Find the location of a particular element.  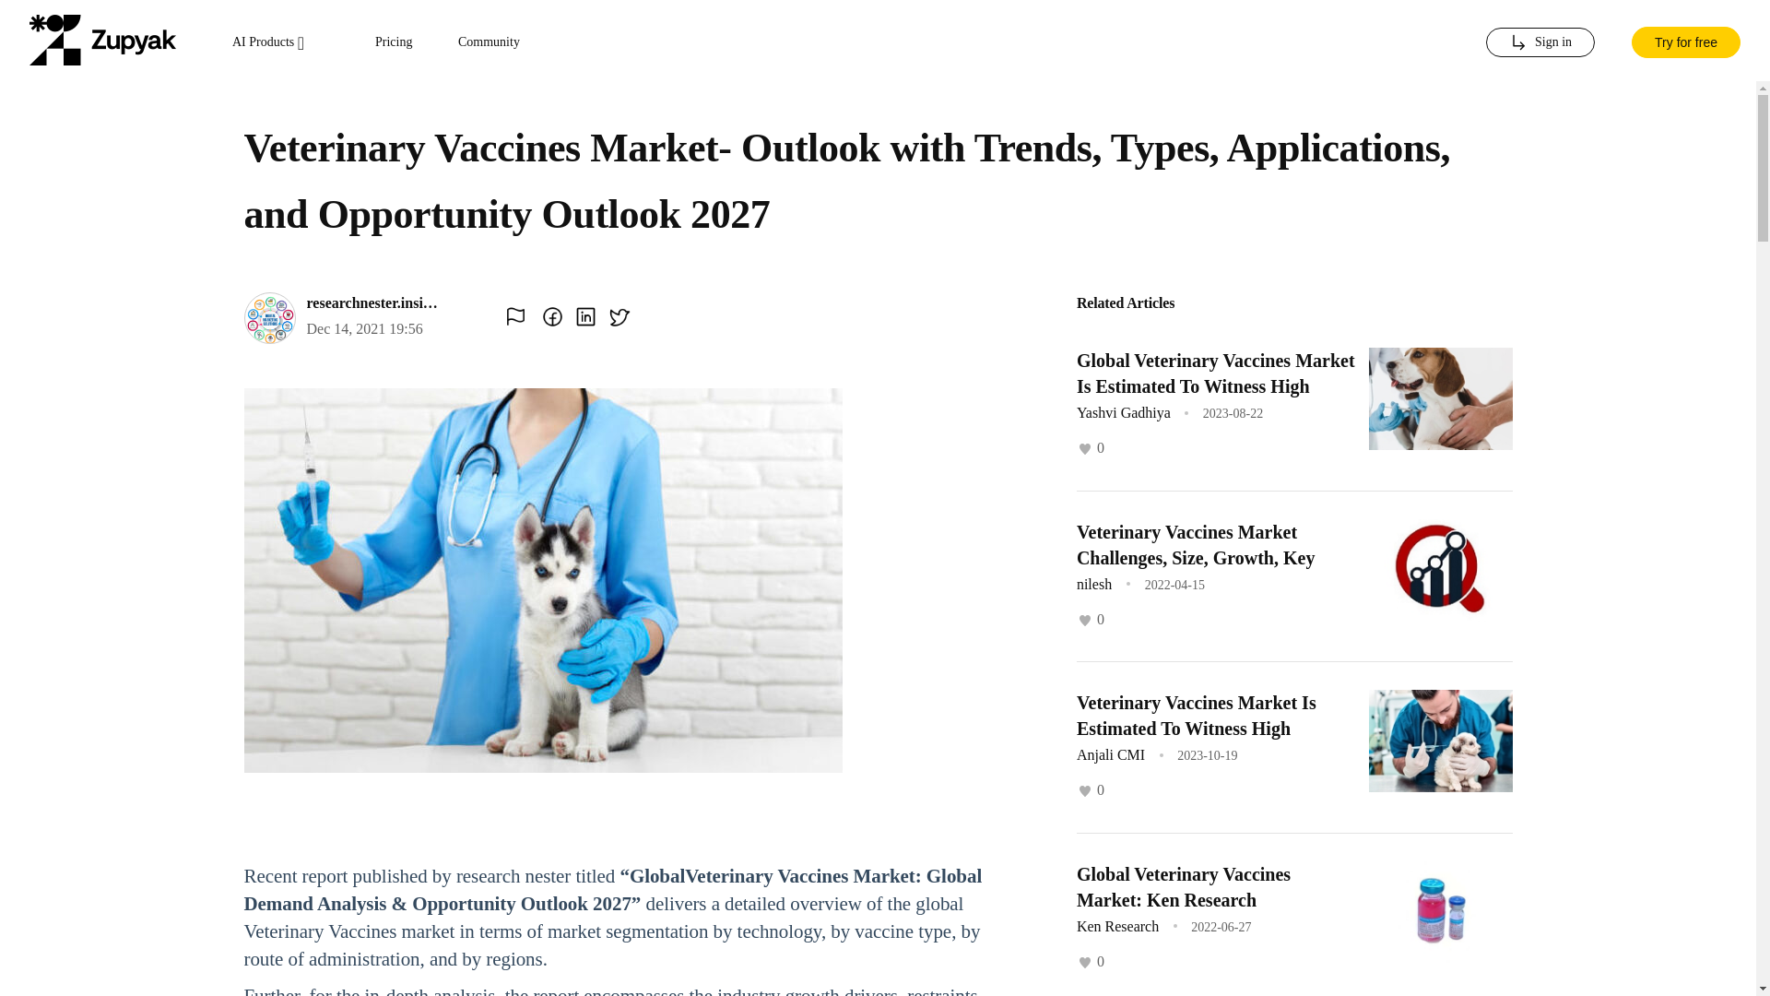

Community is located at coordinates (489, 42).